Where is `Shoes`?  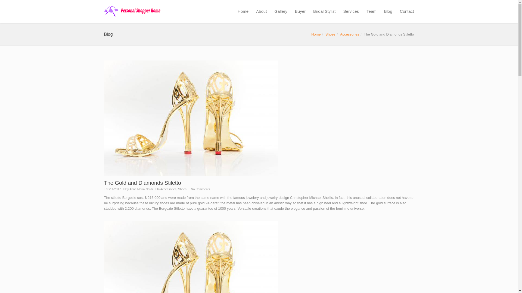
Shoes is located at coordinates (182, 189).